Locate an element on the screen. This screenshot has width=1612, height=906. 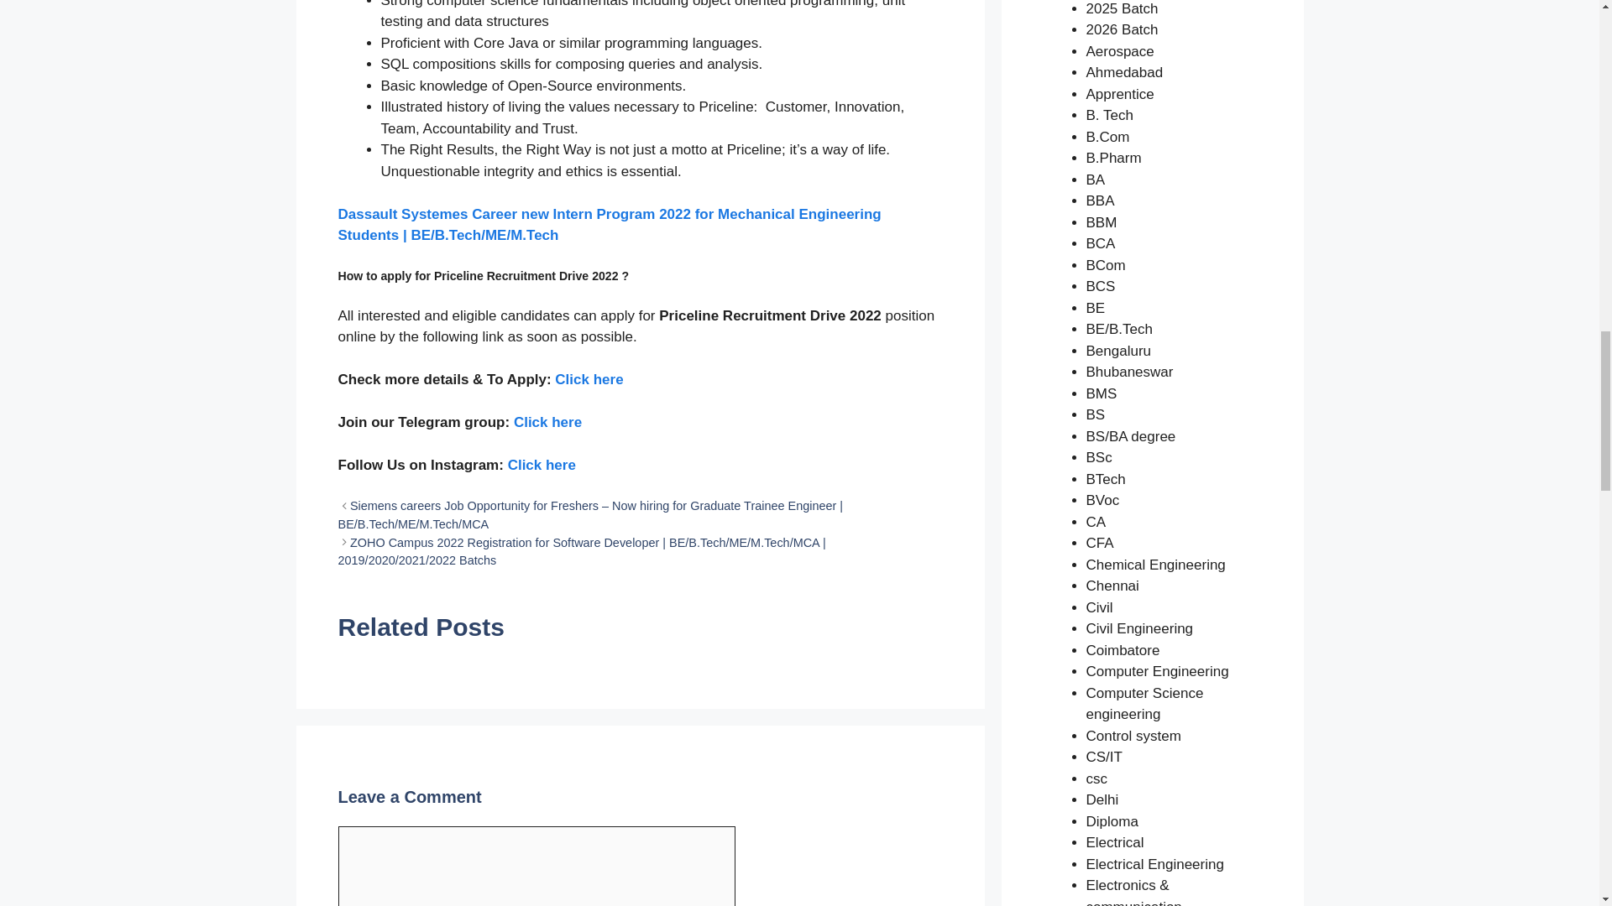
Click here is located at coordinates (588, 379).